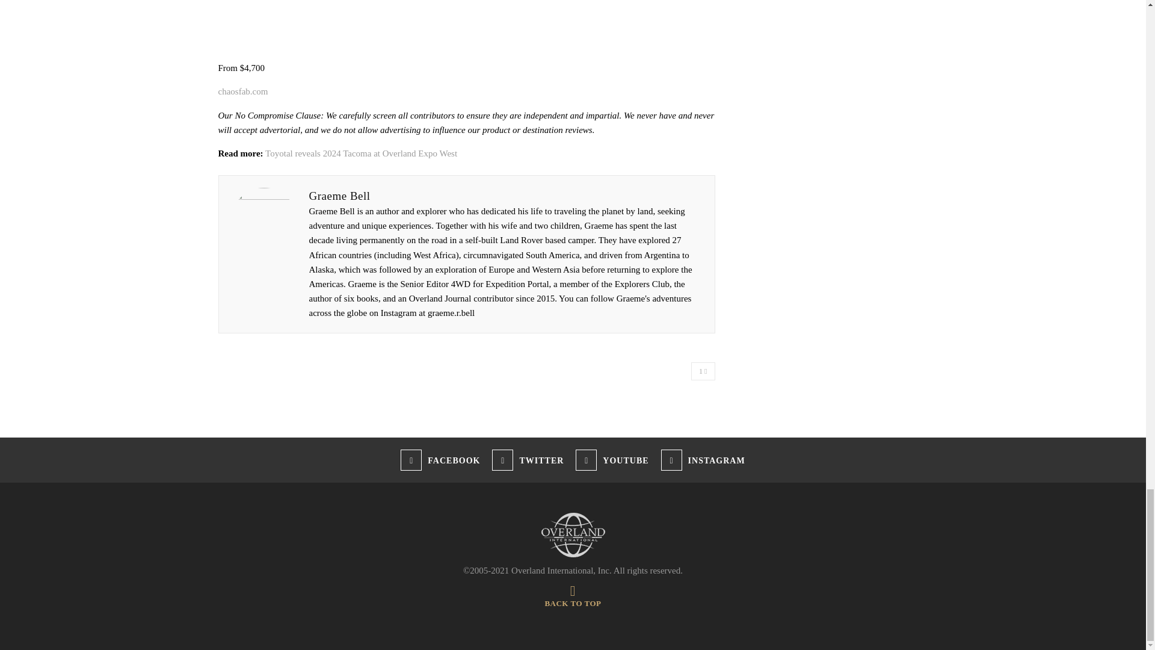 The image size is (1155, 650). I want to click on Posts by Graeme Bell, so click(340, 196).